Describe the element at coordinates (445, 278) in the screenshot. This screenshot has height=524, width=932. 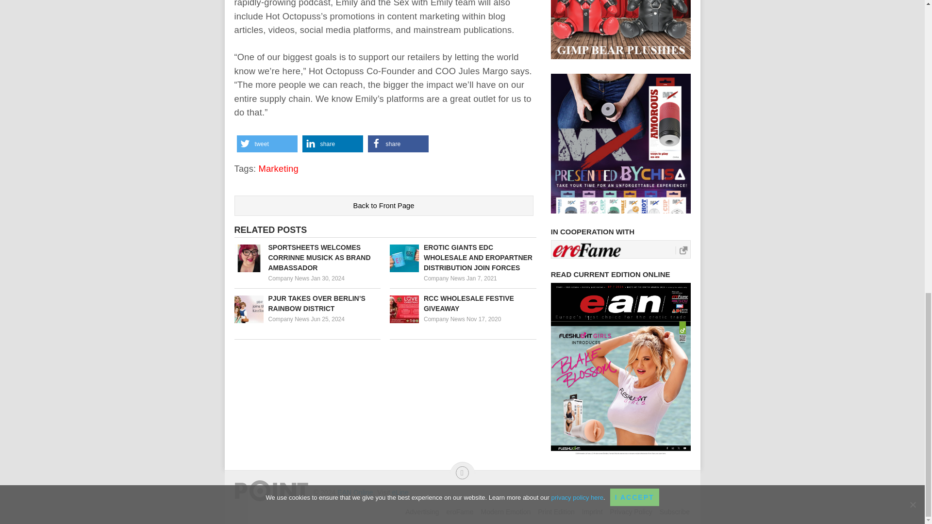
I see `Company News` at that location.